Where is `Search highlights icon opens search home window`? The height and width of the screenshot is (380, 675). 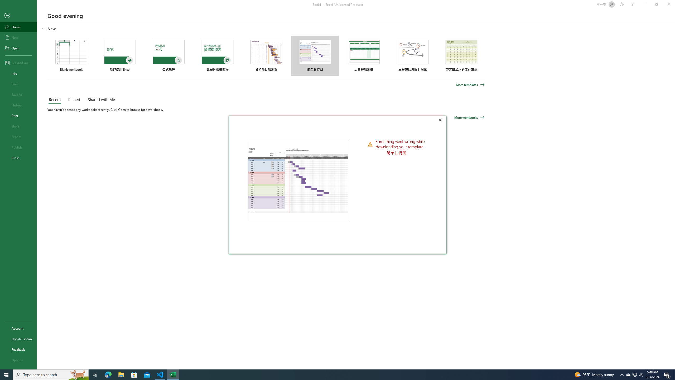
Search highlights icon opens search home window is located at coordinates (3, 3).